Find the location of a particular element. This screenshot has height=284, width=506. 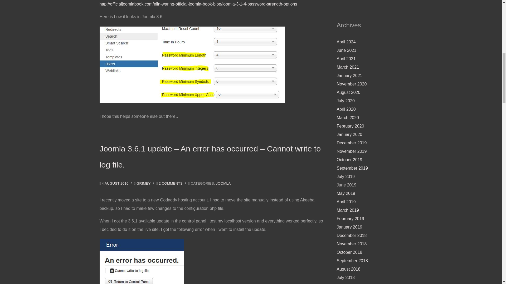

JOOMLA is located at coordinates (223, 184).